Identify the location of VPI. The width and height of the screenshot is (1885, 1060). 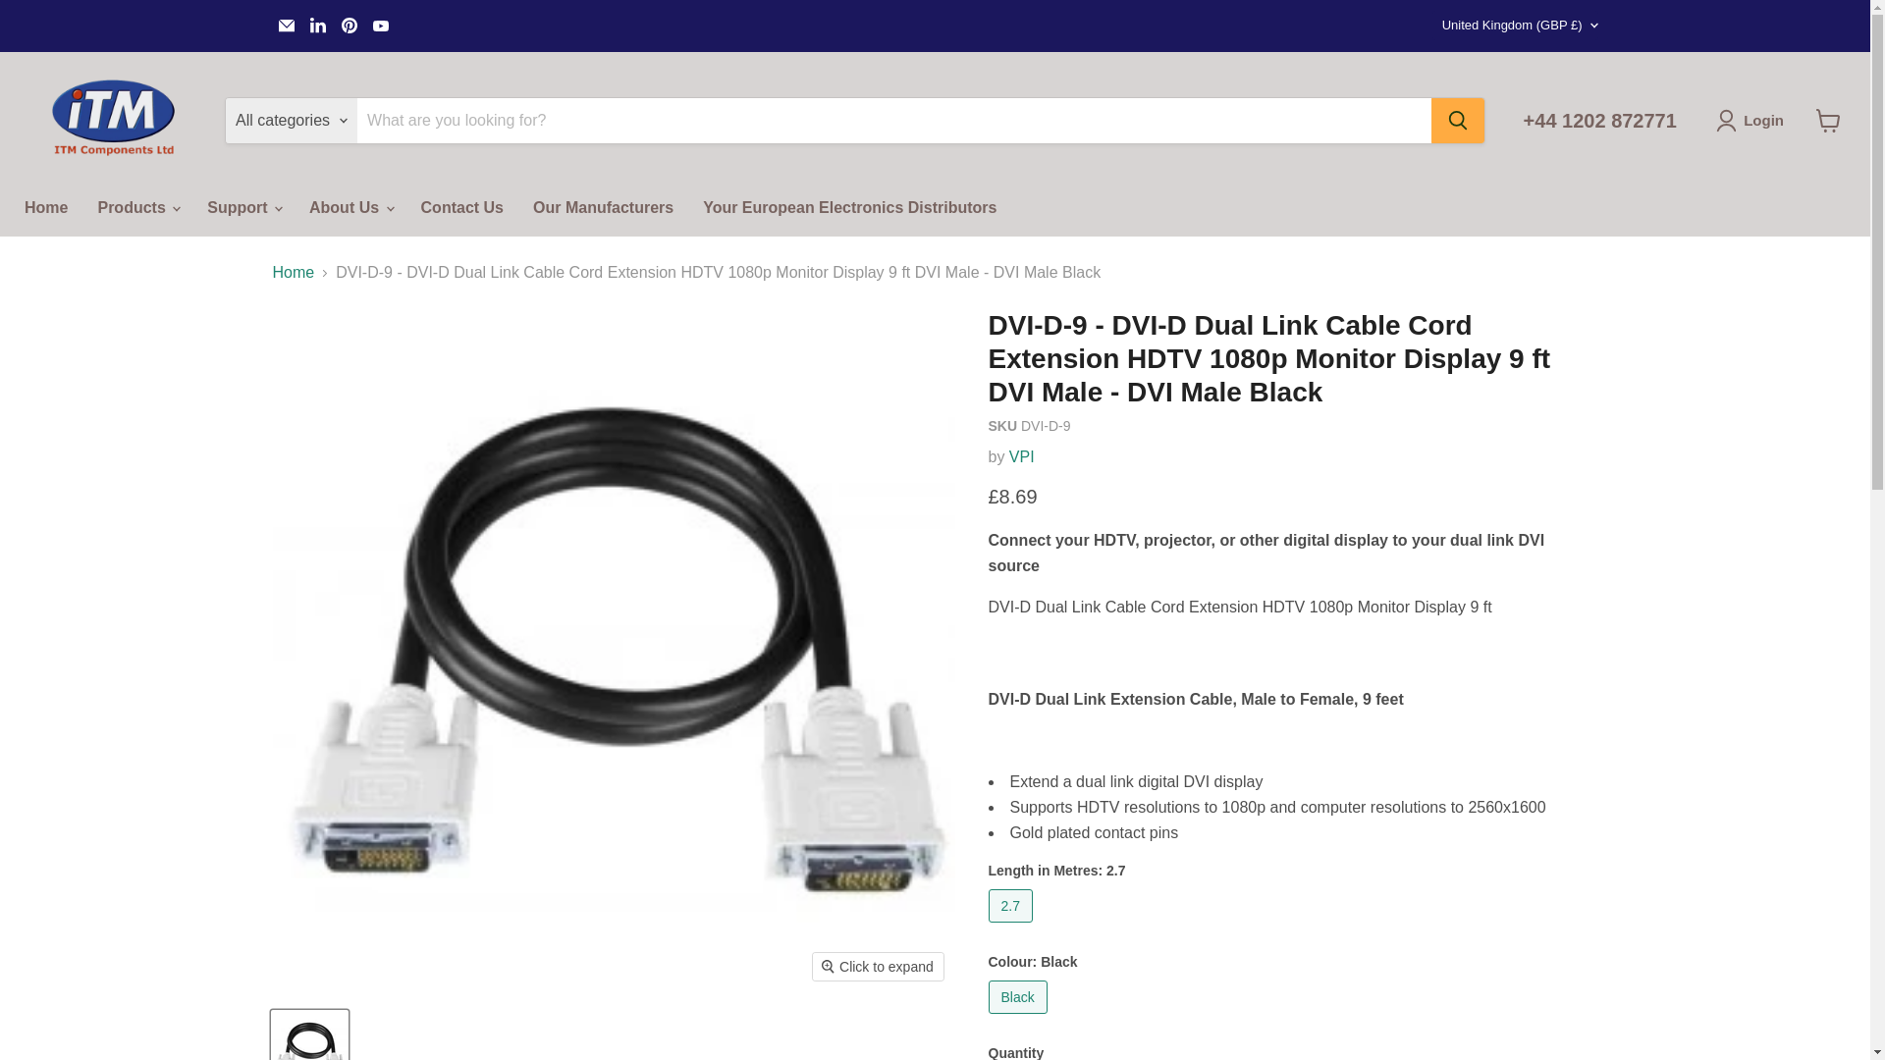
(1021, 456).